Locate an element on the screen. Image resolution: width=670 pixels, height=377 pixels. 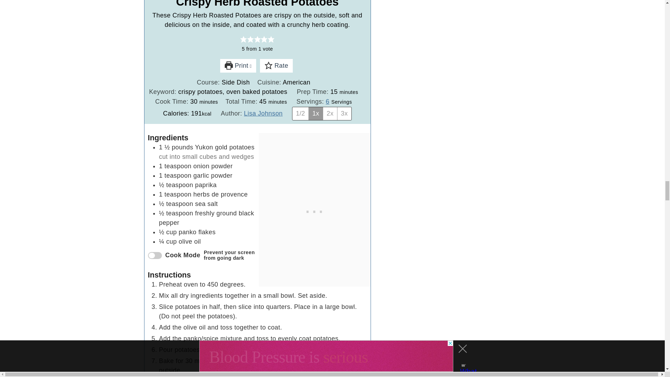
Lisa Johnson is located at coordinates (263, 113).